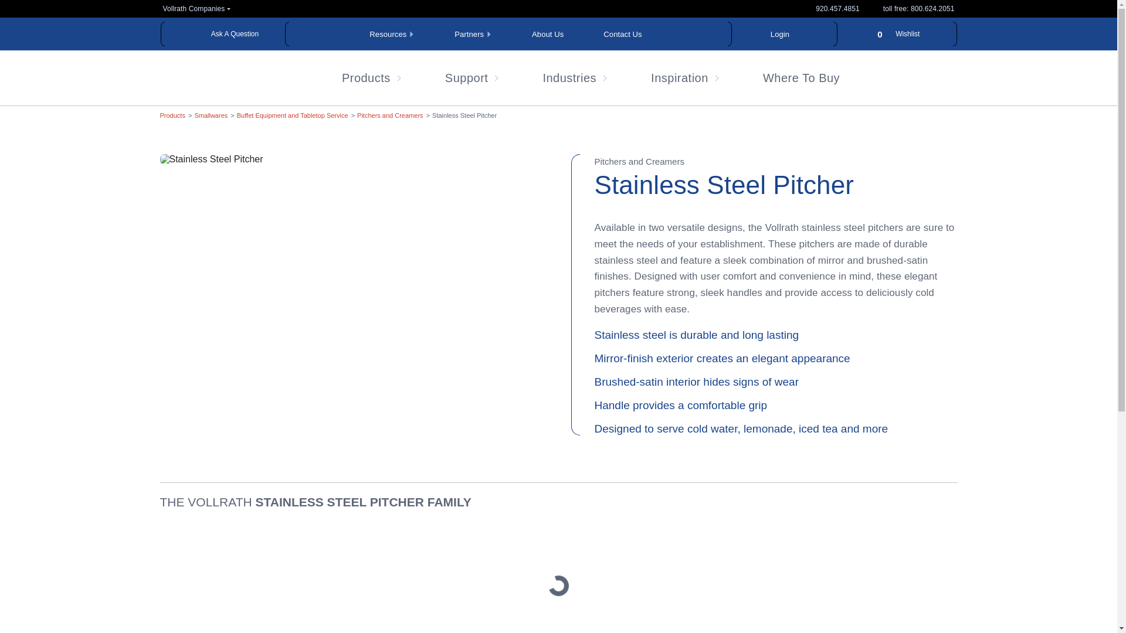  Describe the element at coordinates (473, 34) in the screenshot. I see `Login` at that location.